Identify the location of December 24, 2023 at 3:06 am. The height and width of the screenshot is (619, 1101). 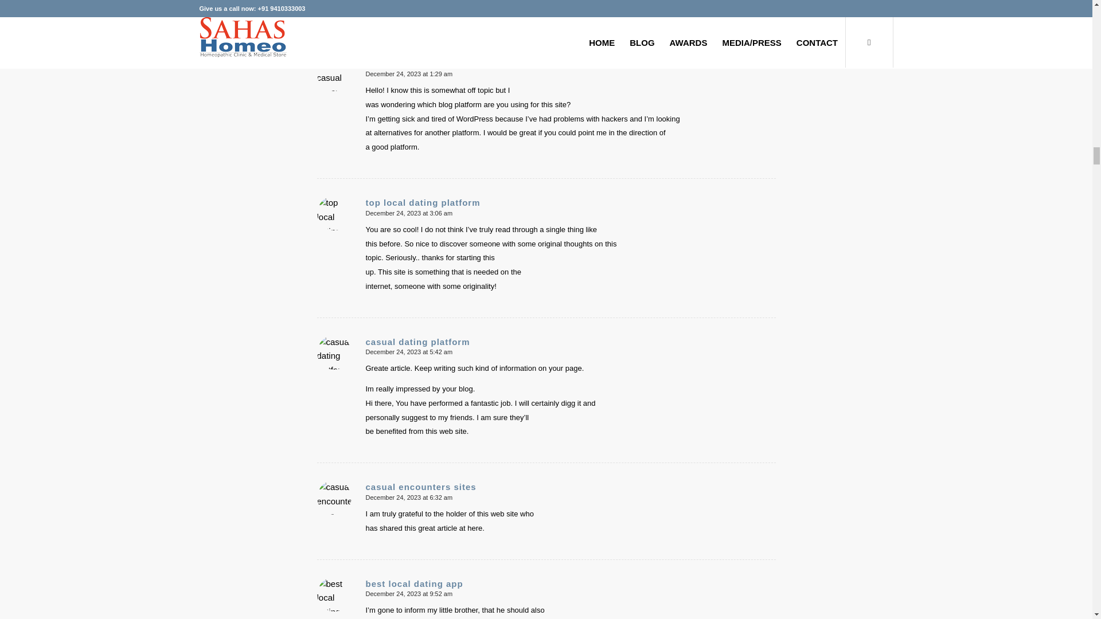
(409, 213).